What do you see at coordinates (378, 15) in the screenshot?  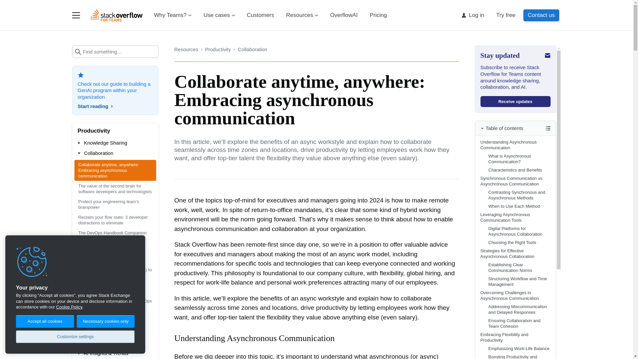 I see `Pricing` at bounding box center [378, 15].